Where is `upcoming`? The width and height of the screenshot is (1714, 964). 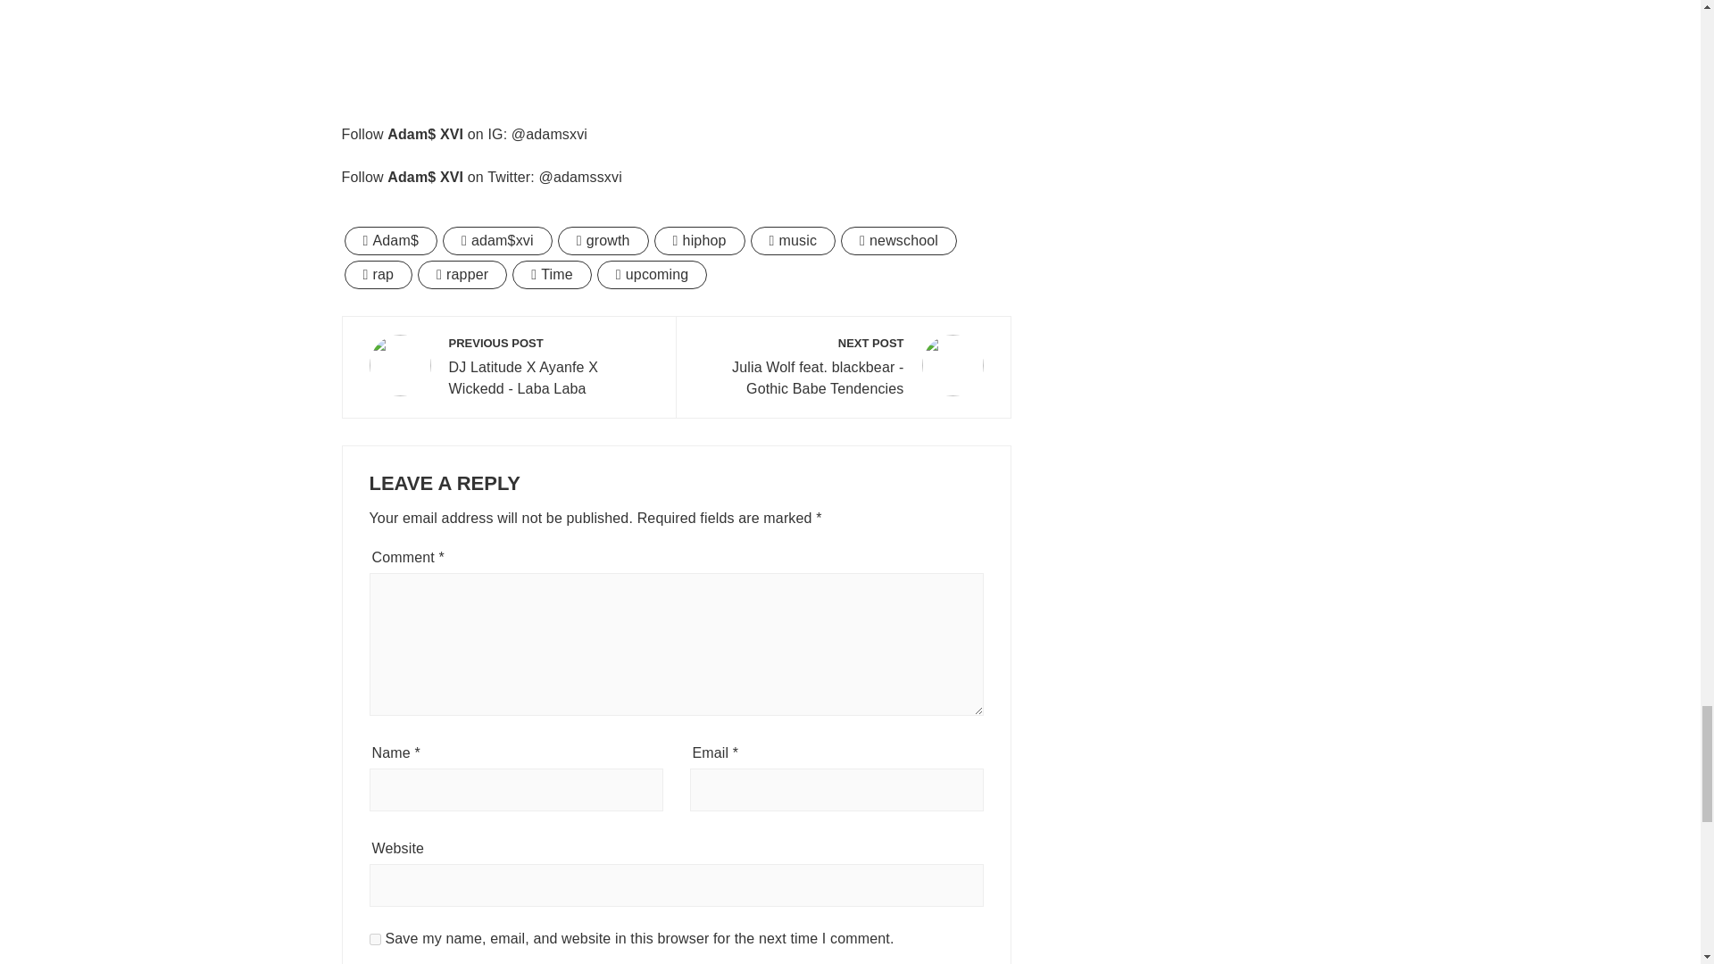 upcoming is located at coordinates (379, 275).